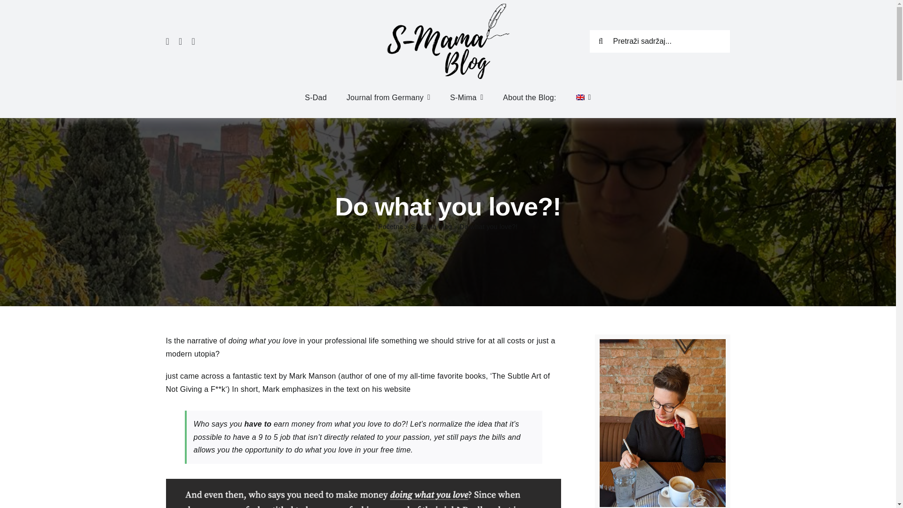 The height and width of the screenshot is (508, 903). What do you see at coordinates (530, 98) in the screenshot?
I see `About the Blog:` at bounding box center [530, 98].